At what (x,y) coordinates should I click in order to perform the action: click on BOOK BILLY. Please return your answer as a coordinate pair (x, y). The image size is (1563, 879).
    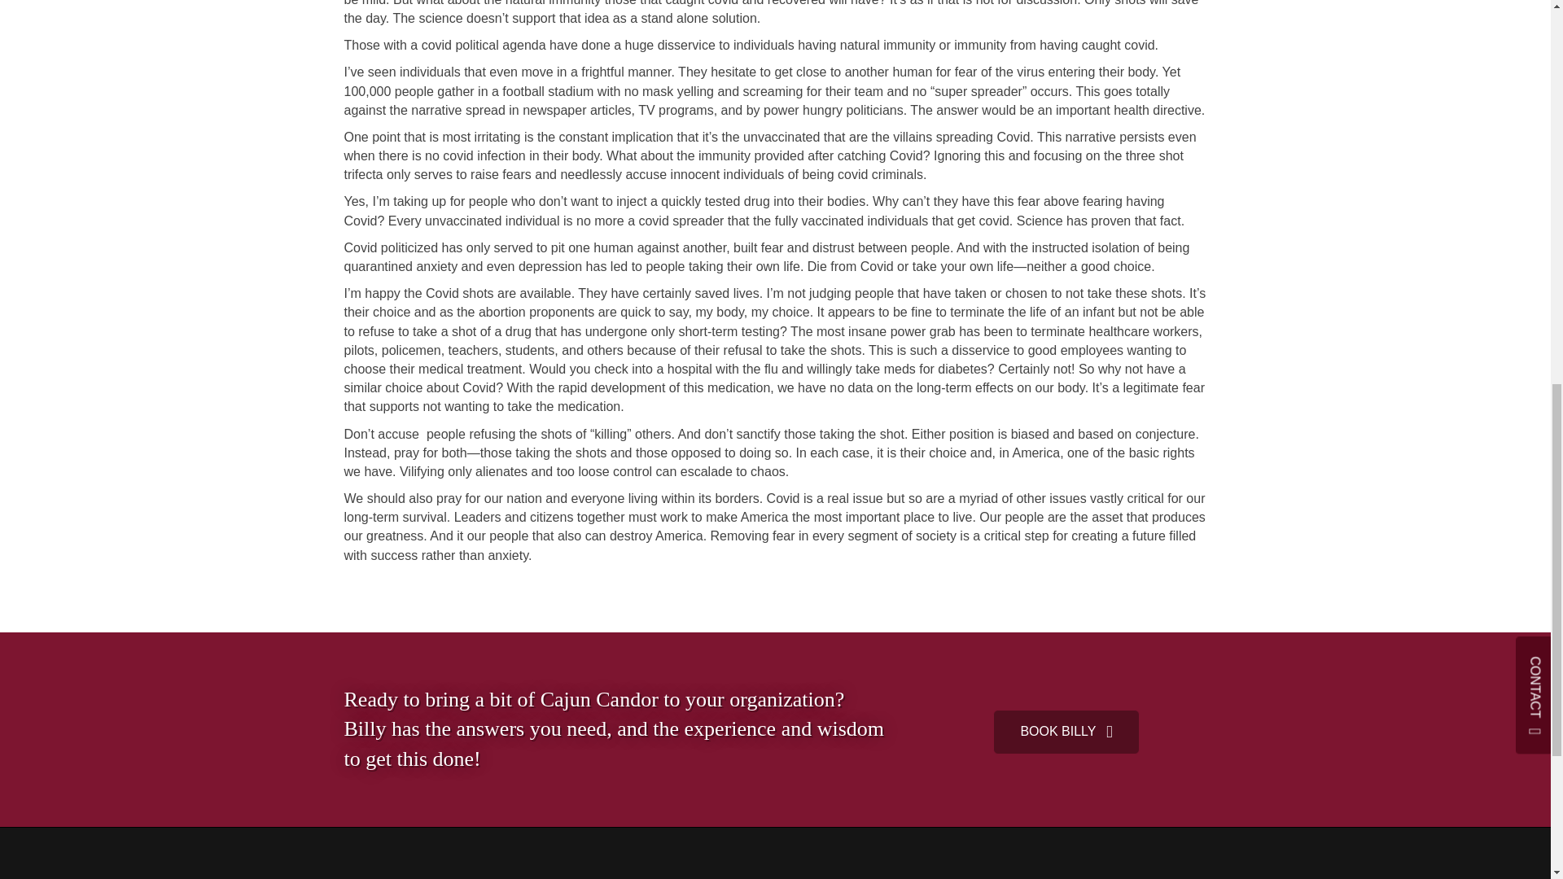
    Looking at the image, I should click on (1066, 731).